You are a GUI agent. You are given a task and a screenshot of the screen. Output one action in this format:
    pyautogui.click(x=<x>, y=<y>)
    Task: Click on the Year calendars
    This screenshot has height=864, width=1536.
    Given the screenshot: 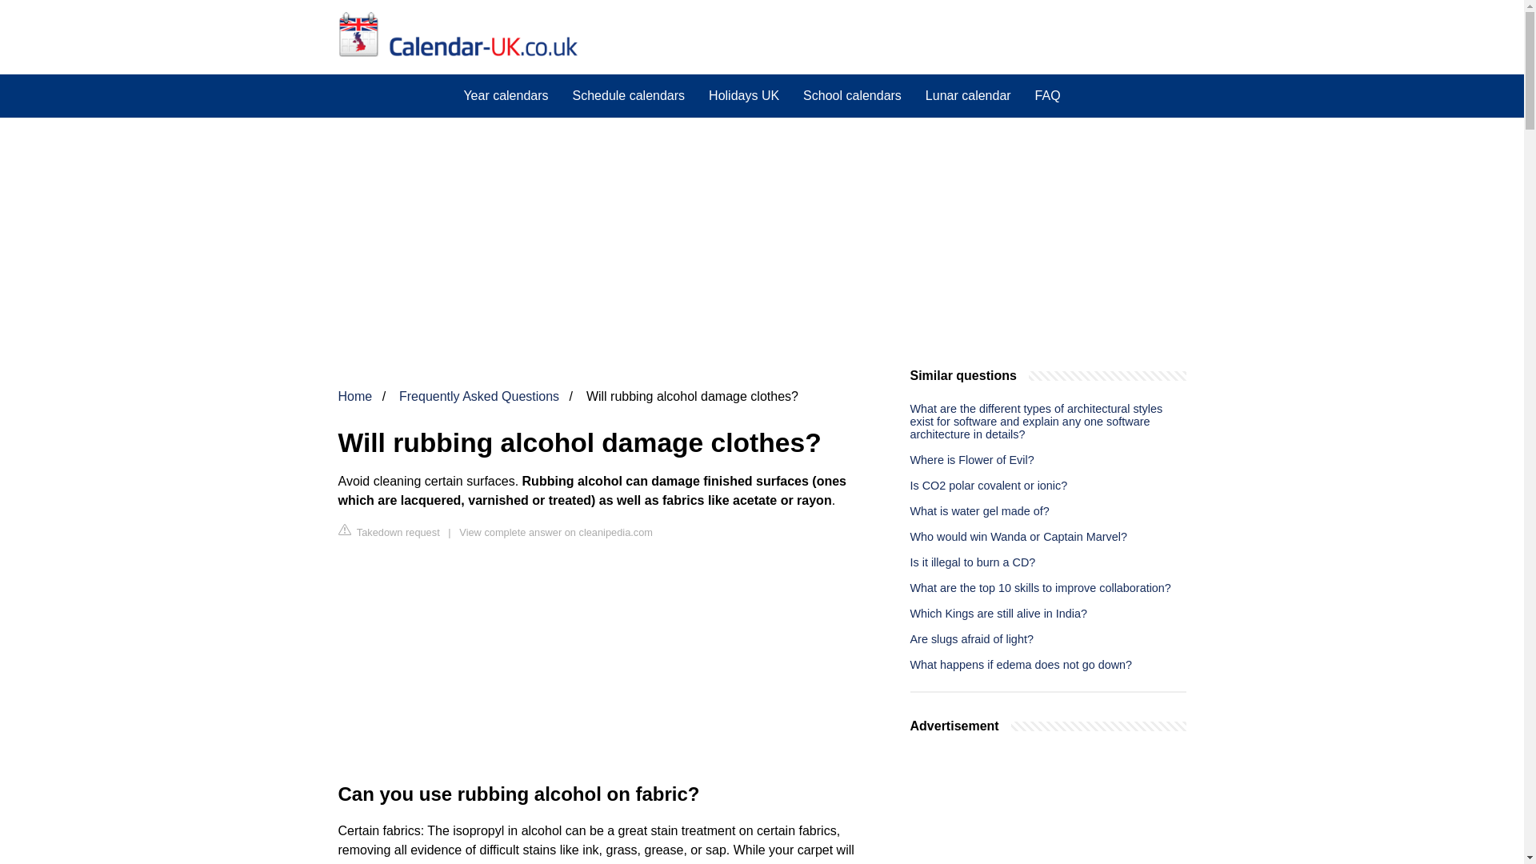 What is the action you would take?
    pyautogui.click(x=506, y=95)
    